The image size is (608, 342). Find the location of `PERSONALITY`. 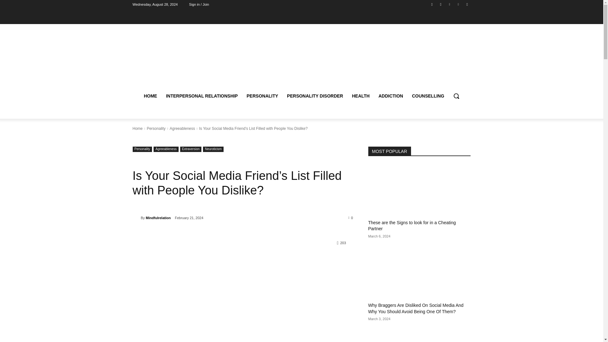

PERSONALITY is located at coordinates (262, 96).